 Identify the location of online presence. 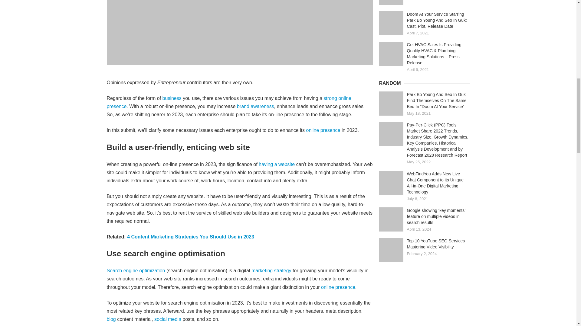
(338, 287).